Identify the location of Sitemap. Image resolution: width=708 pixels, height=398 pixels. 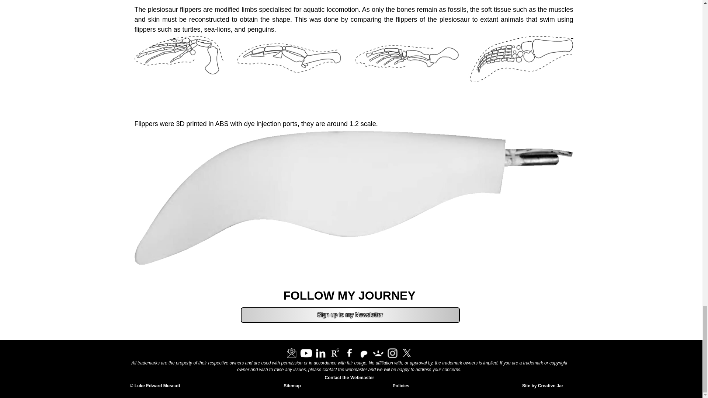
(292, 386).